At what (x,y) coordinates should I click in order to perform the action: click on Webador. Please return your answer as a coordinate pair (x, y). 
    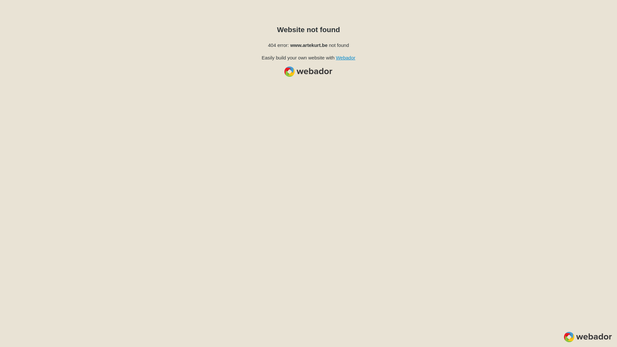
    Looking at the image, I should click on (346, 58).